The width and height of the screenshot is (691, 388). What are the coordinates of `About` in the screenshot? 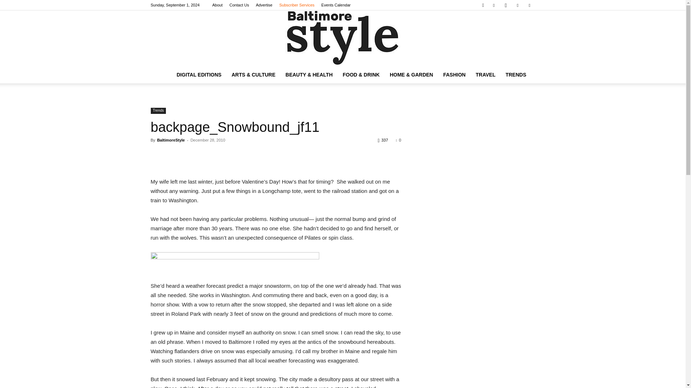 It's located at (217, 5).